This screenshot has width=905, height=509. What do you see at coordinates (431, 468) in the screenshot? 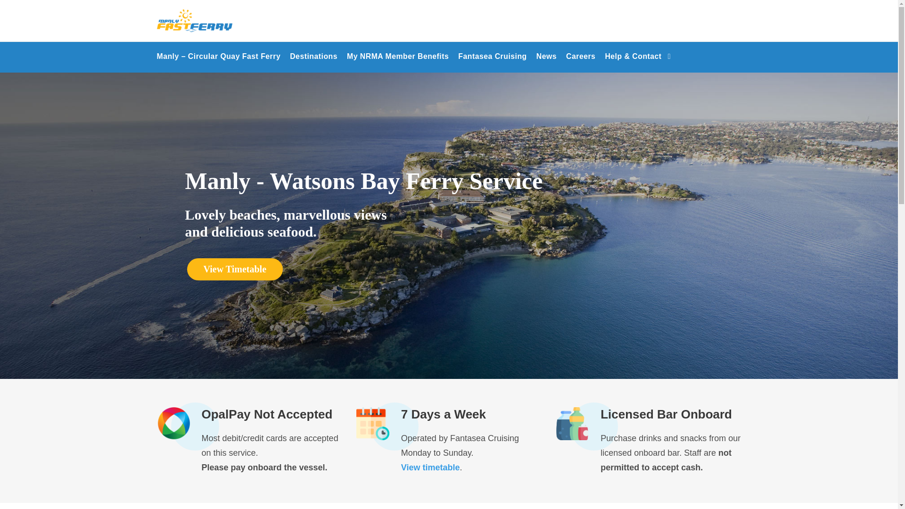
I see `View timetable` at bounding box center [431, 468].